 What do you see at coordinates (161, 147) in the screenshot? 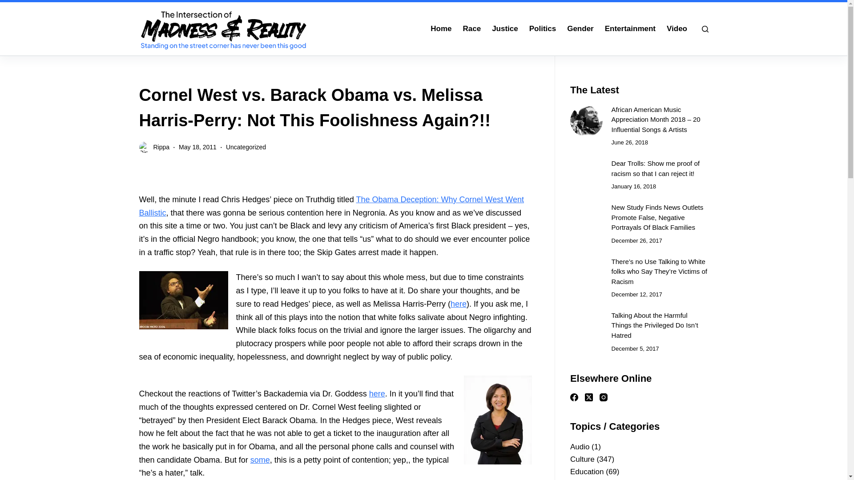
I see `Rippa` at bounding box center [161, 147].